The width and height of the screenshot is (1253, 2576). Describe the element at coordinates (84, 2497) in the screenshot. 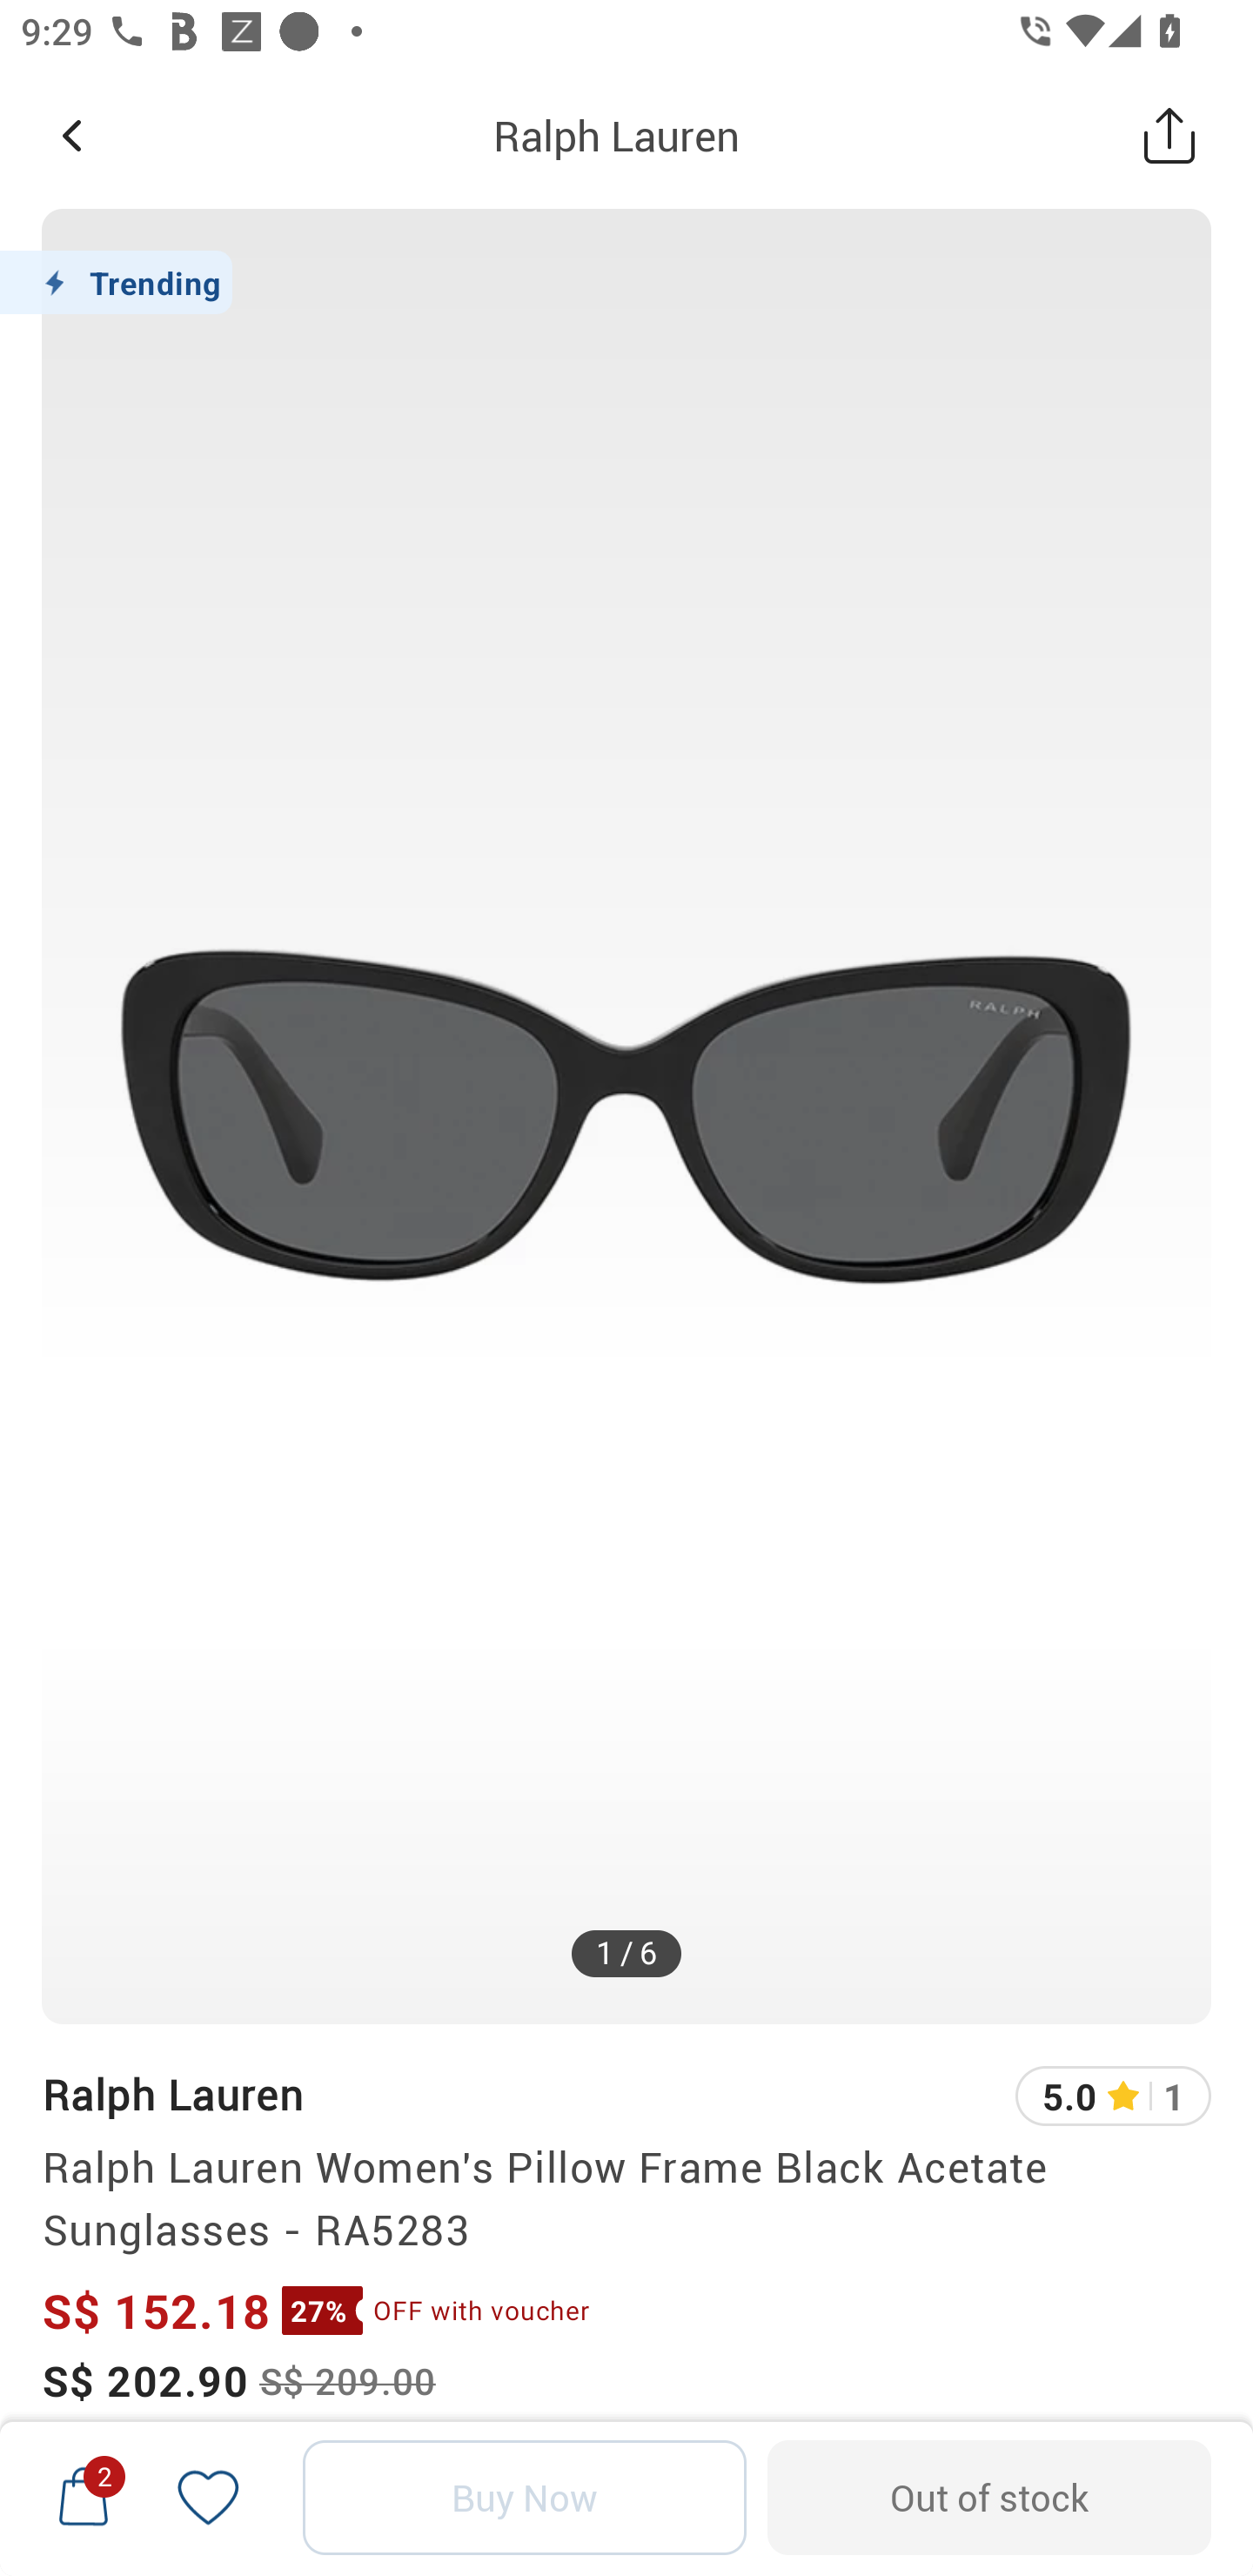

I see `2` at that location.